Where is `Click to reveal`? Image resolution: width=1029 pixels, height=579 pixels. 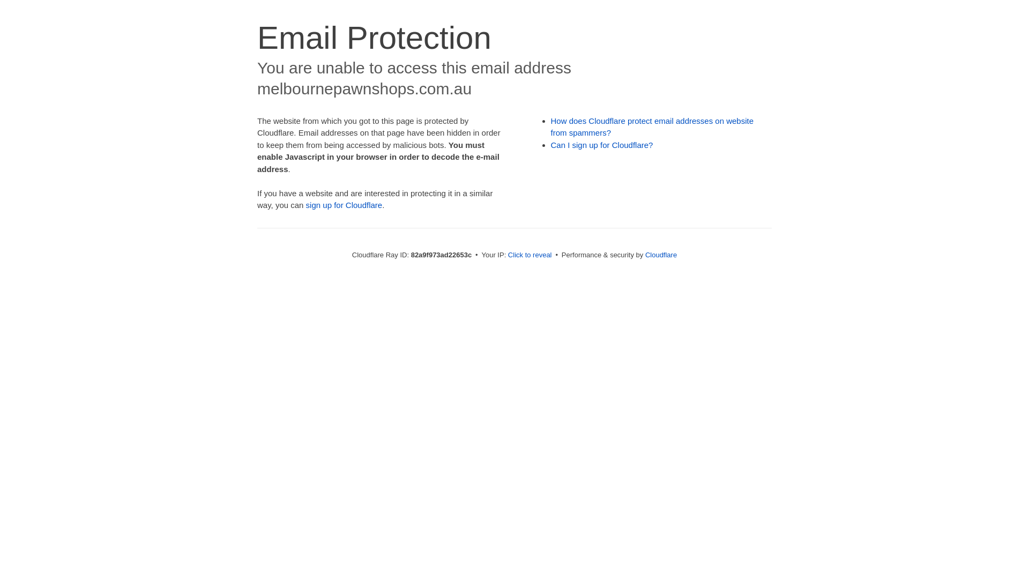
Click to reveal is located at coordinates (530, 255).